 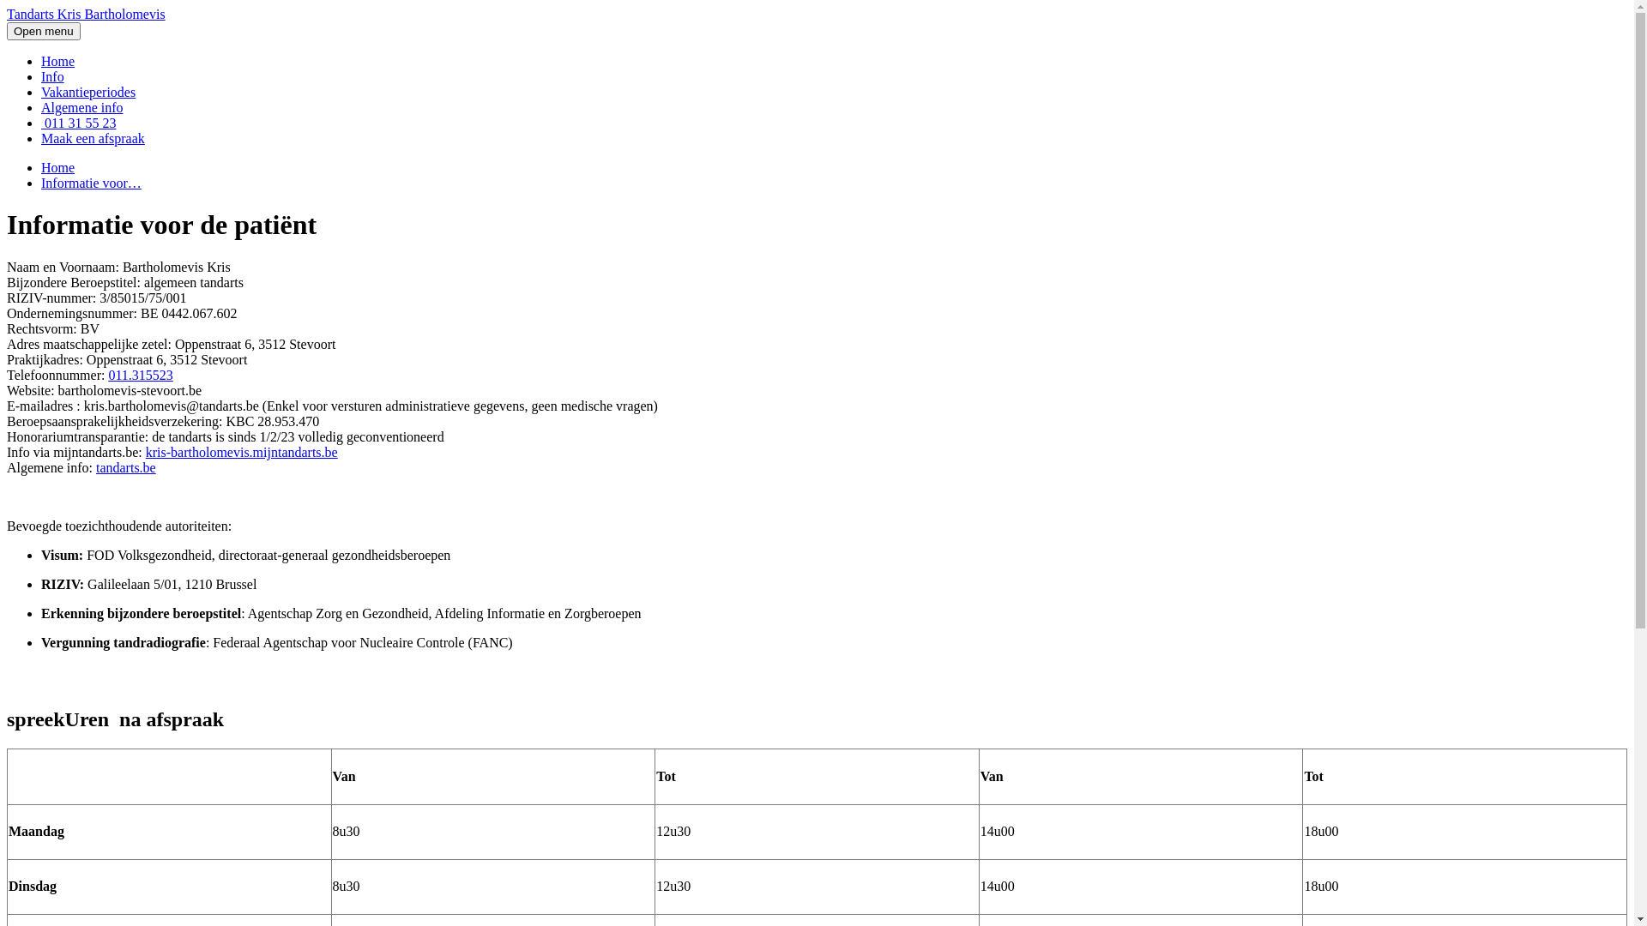 I want to click on Vakantieperiodes, so click(x=88, y=93).